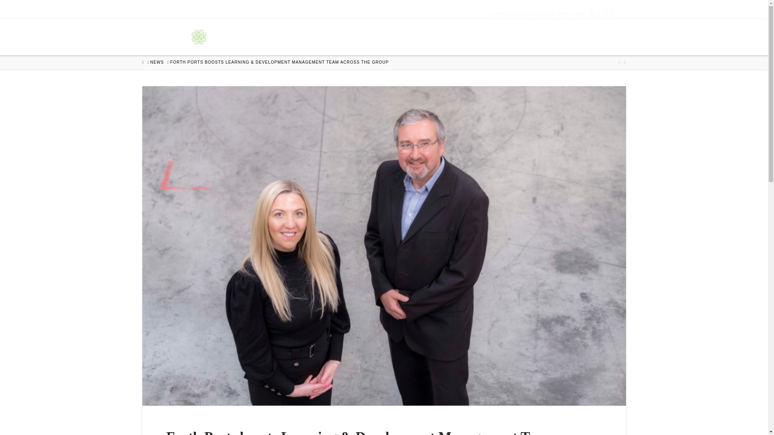  I want to click on SERVICES, so click(535, 37).